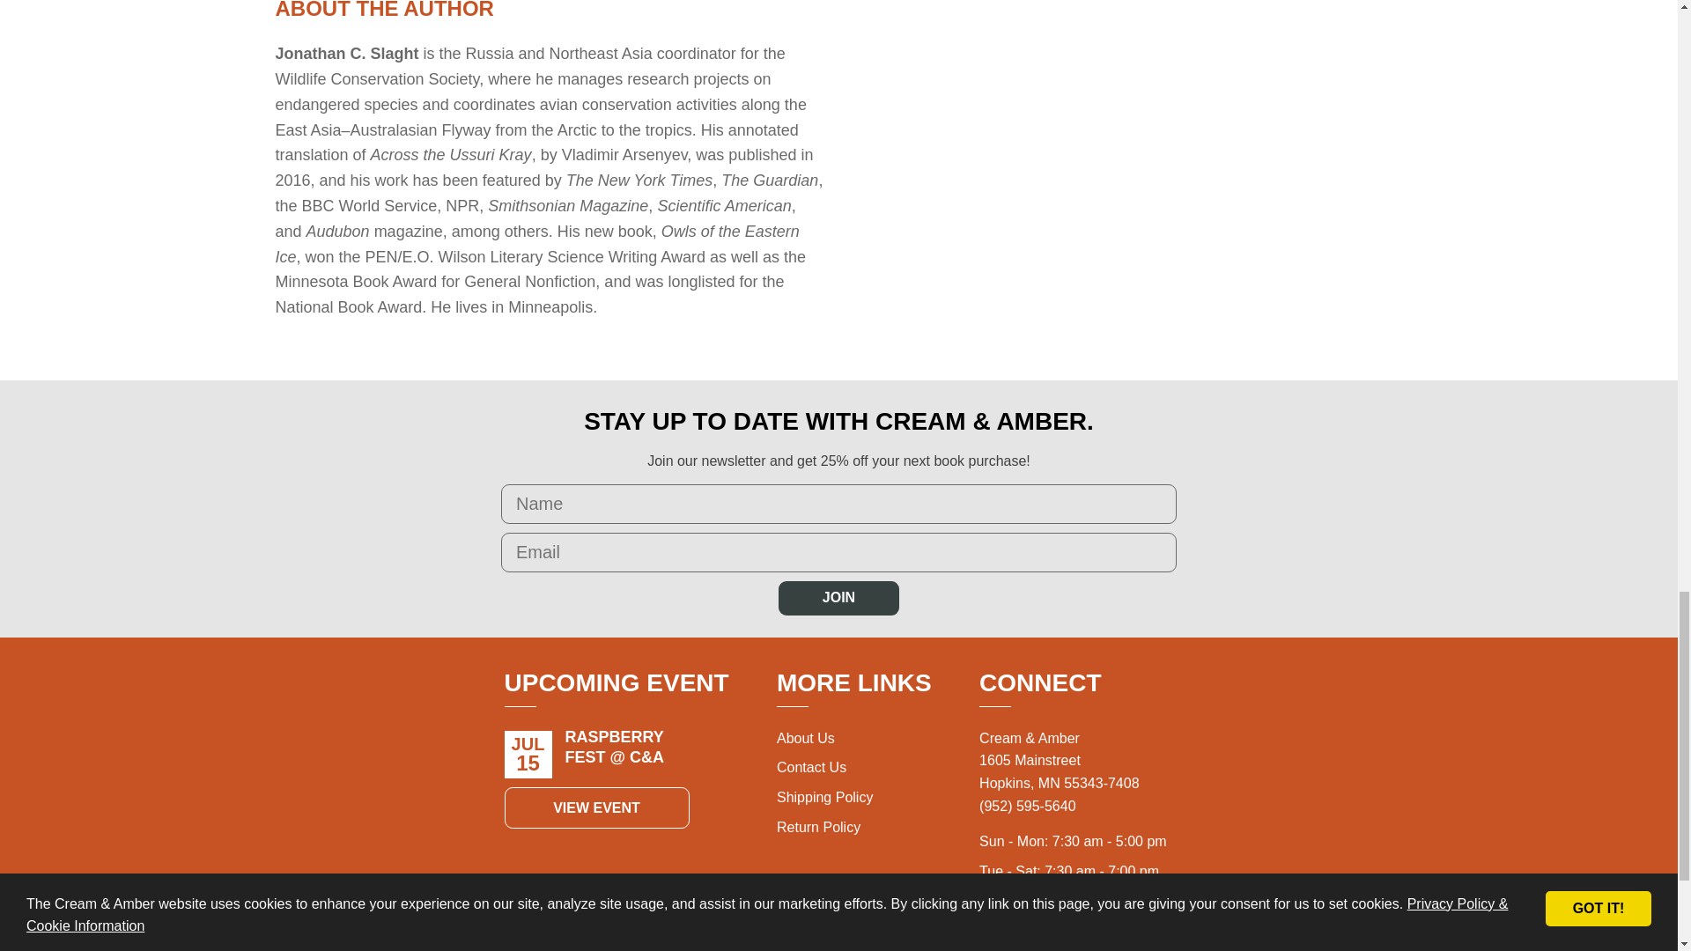 The image size is (1691, 951). I want to click on VIEW EVENT, so click(595, 808).